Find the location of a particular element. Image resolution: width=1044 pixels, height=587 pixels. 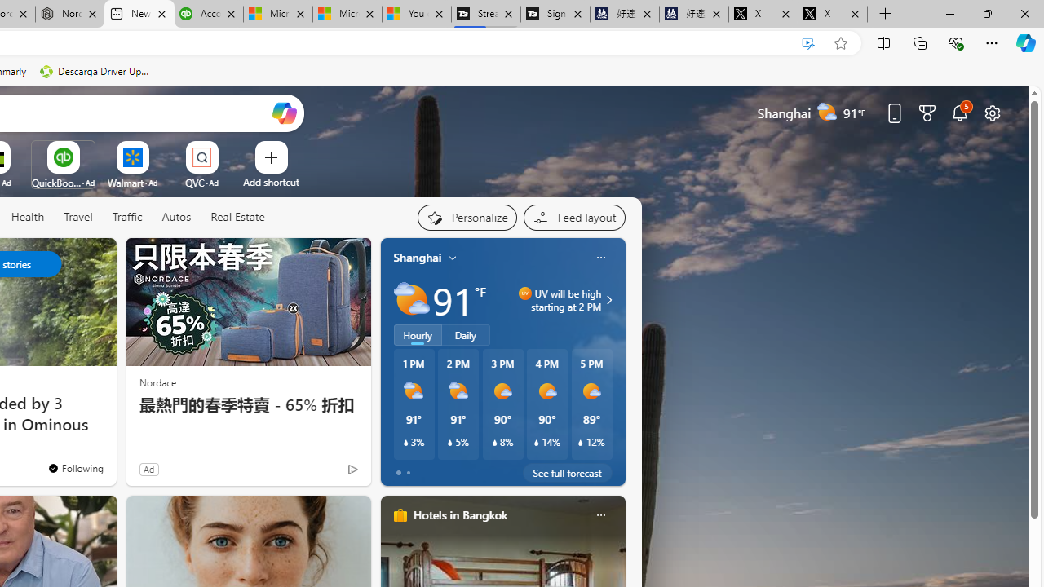

Autos is located at coordinates (176, 217).